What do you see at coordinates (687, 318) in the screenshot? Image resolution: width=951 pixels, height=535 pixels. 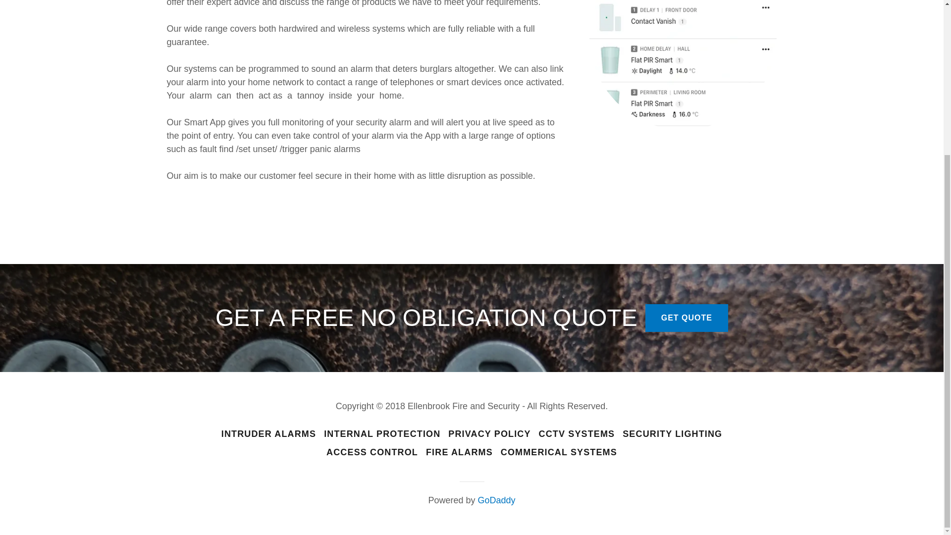 I see `GET QUOTE` at bounding box center [687, 318].